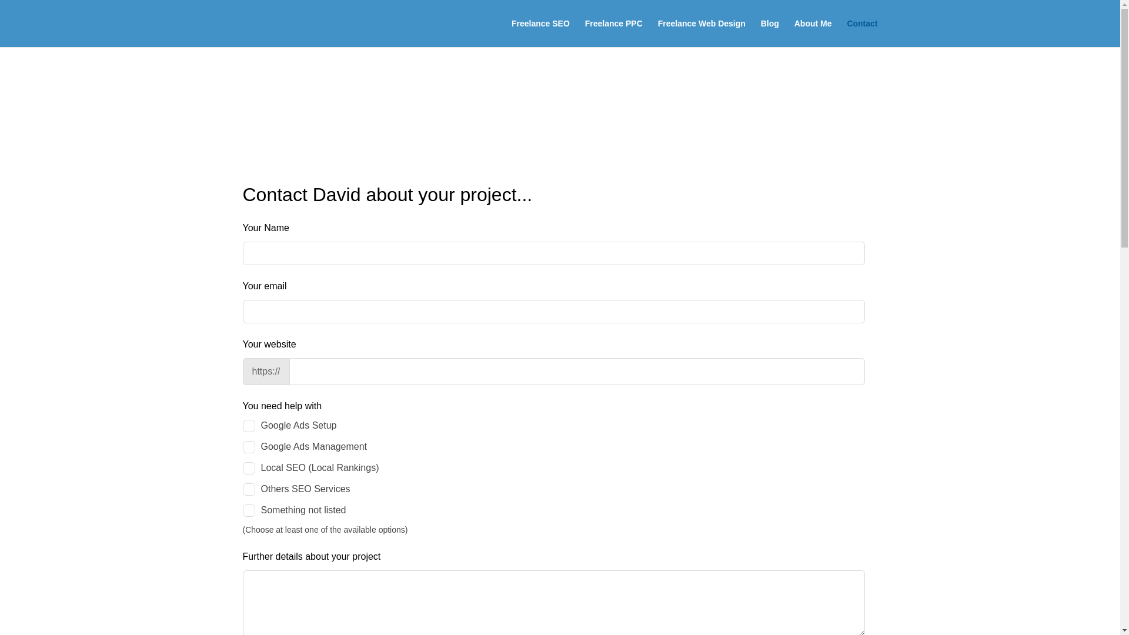 This screenshot has height=635, width=1129. What do you see at coordinates (702, 33) in the screenshot?
I see `Freelance Web Design` at bounding box center [702, 33].